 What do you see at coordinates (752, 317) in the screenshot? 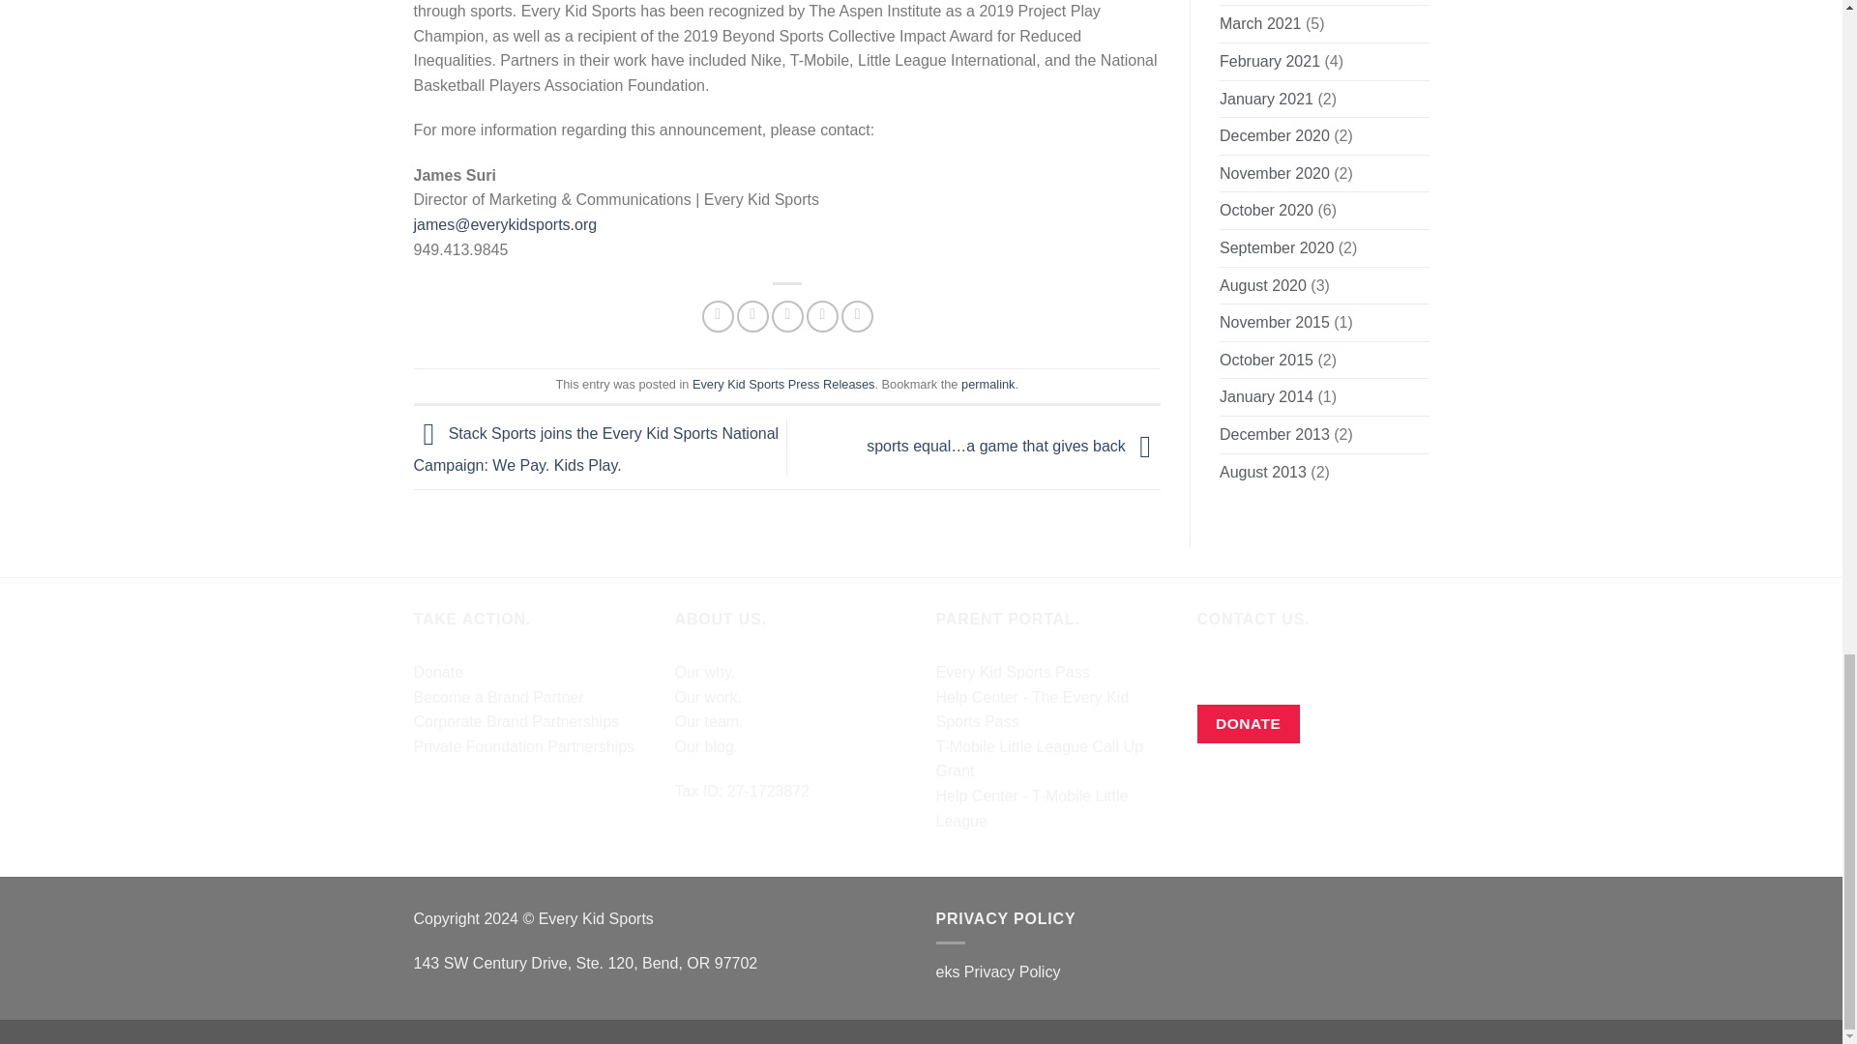
I see `Share on Twitter` at bounding box center [752, 317].